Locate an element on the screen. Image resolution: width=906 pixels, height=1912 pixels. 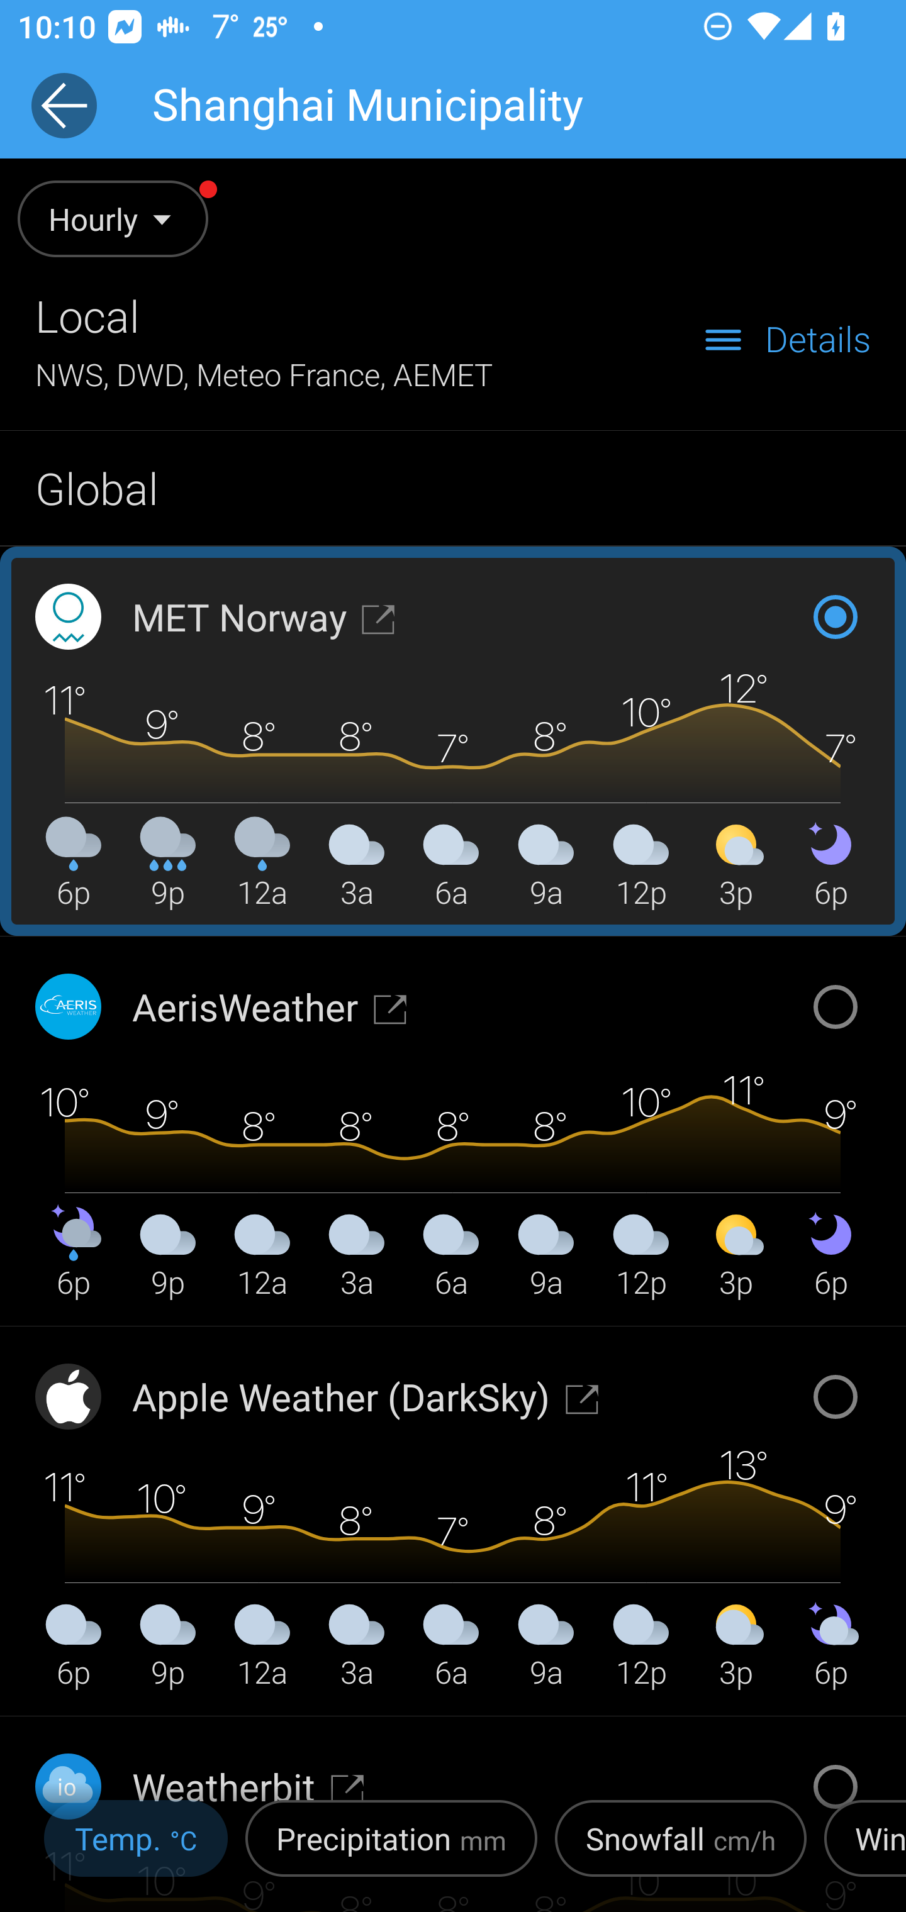
Snowfall cm/h is located at coordinates (681, 1847).